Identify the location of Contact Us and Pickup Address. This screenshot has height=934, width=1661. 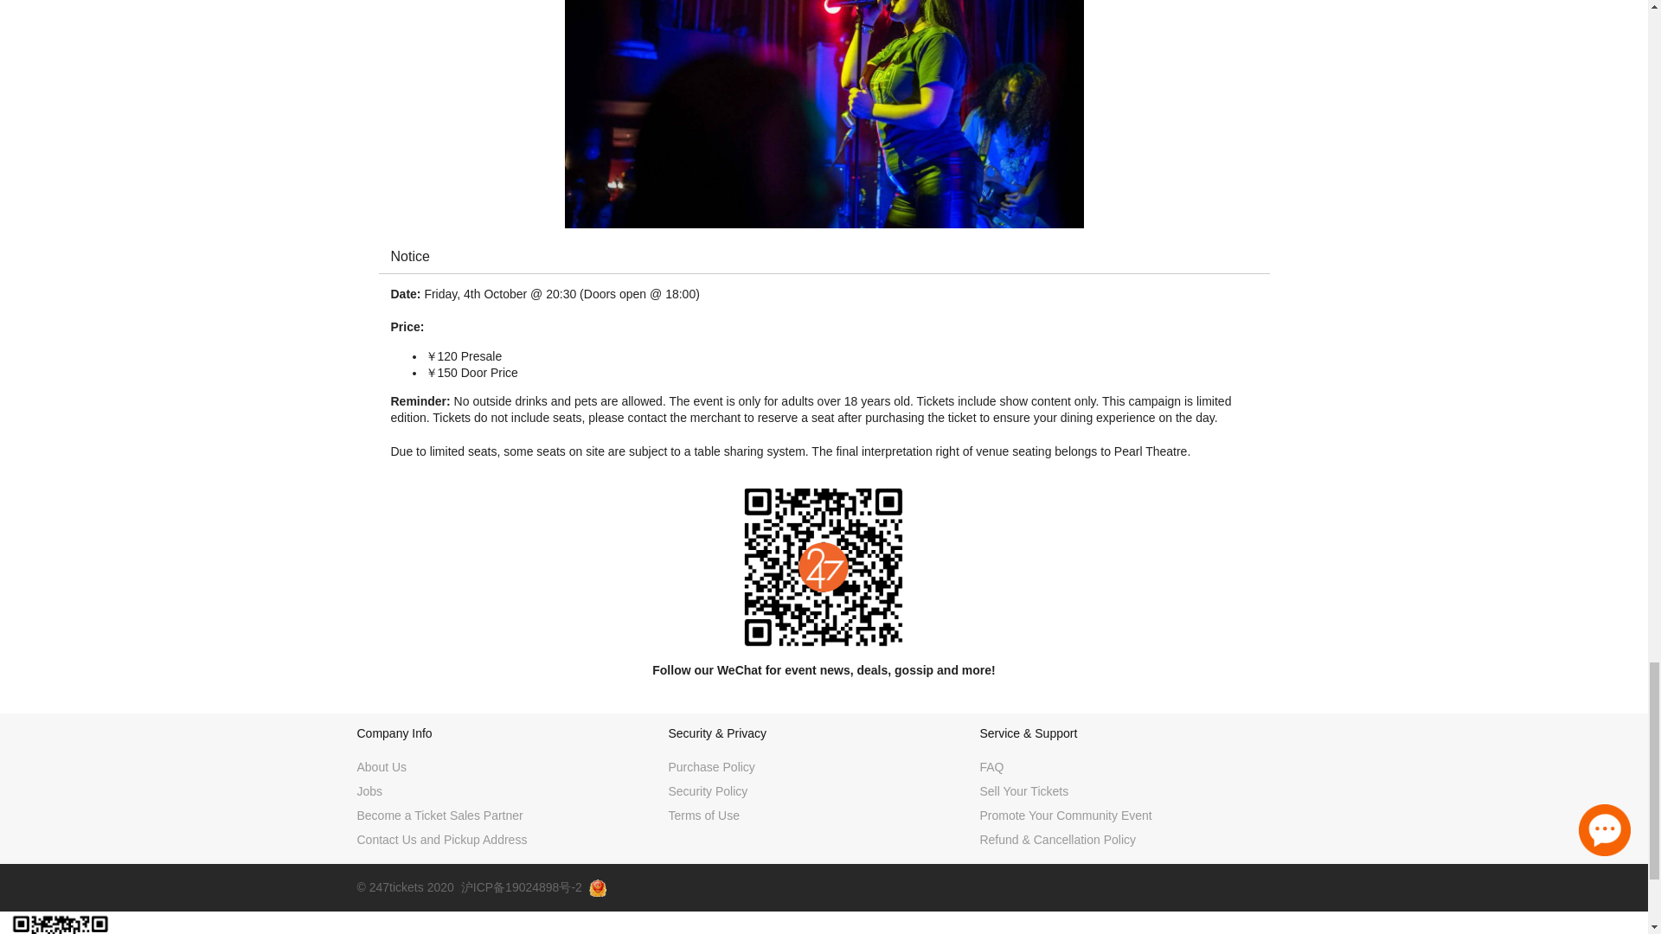
(441, 839).